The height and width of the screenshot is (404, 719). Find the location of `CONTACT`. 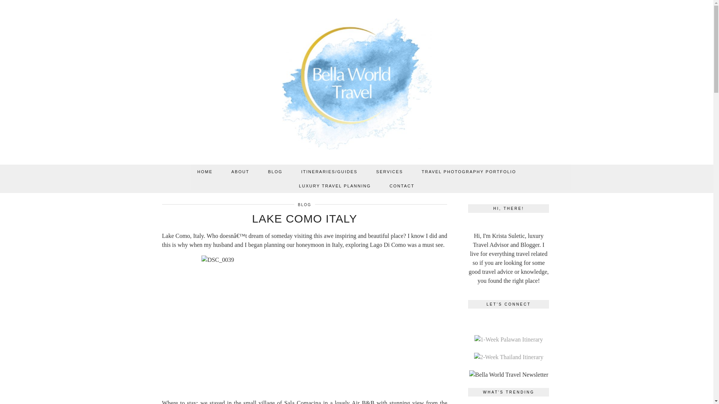

CONTACT is located at coordinates (401, 186).